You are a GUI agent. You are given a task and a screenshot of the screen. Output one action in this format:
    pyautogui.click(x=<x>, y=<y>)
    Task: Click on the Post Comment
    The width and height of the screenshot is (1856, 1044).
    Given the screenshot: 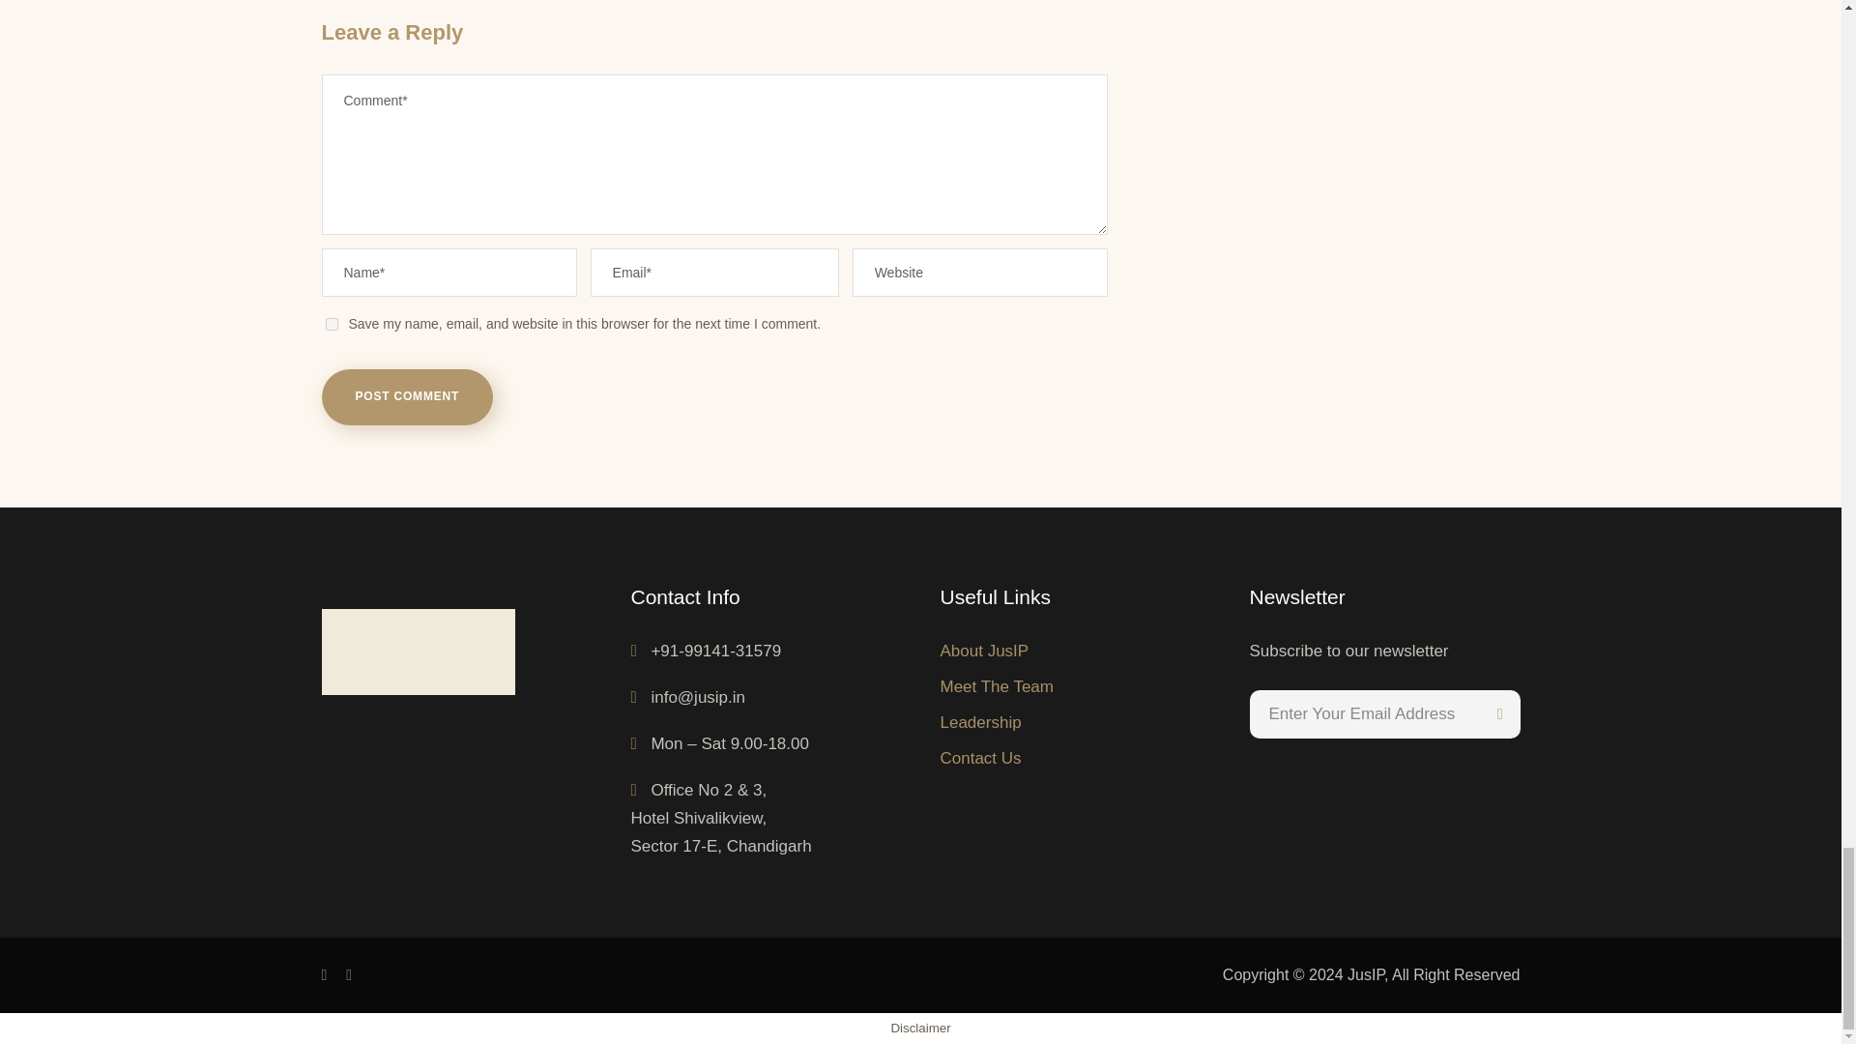 What is the action you would take?
    pyautogui.click(x=407, y=396)
    